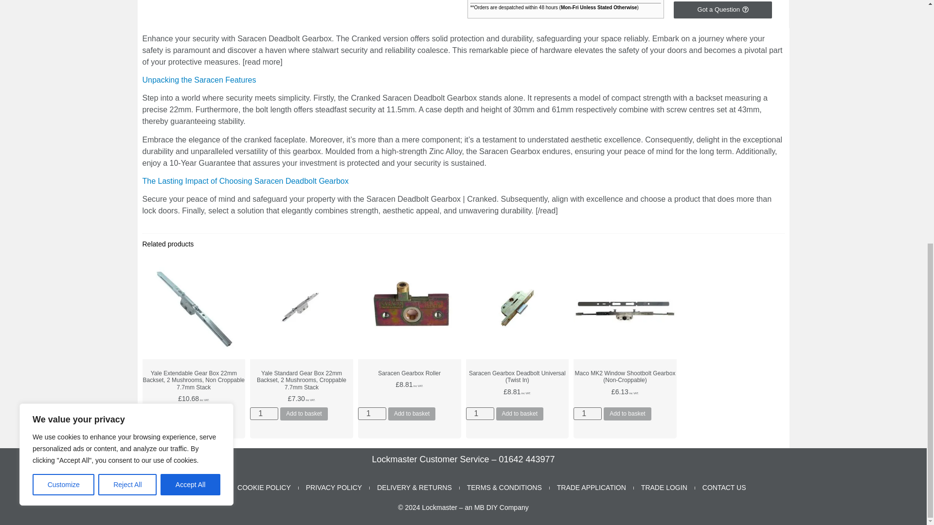 This screenshot has width=934, height=525. What do you see at coordinates (156, 414) in the screenshot?
I see `1` at bounding box center [156, 414].